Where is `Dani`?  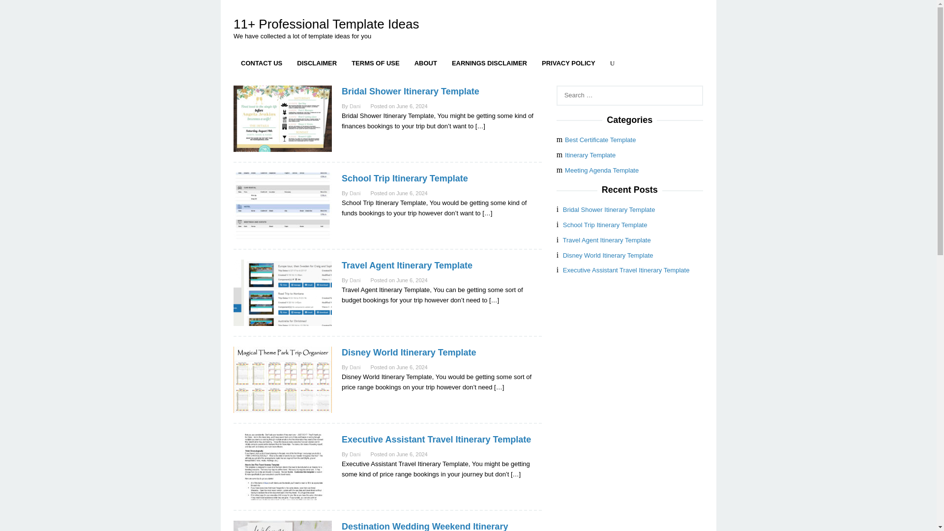
Dani is located at coordinates (355, 193).